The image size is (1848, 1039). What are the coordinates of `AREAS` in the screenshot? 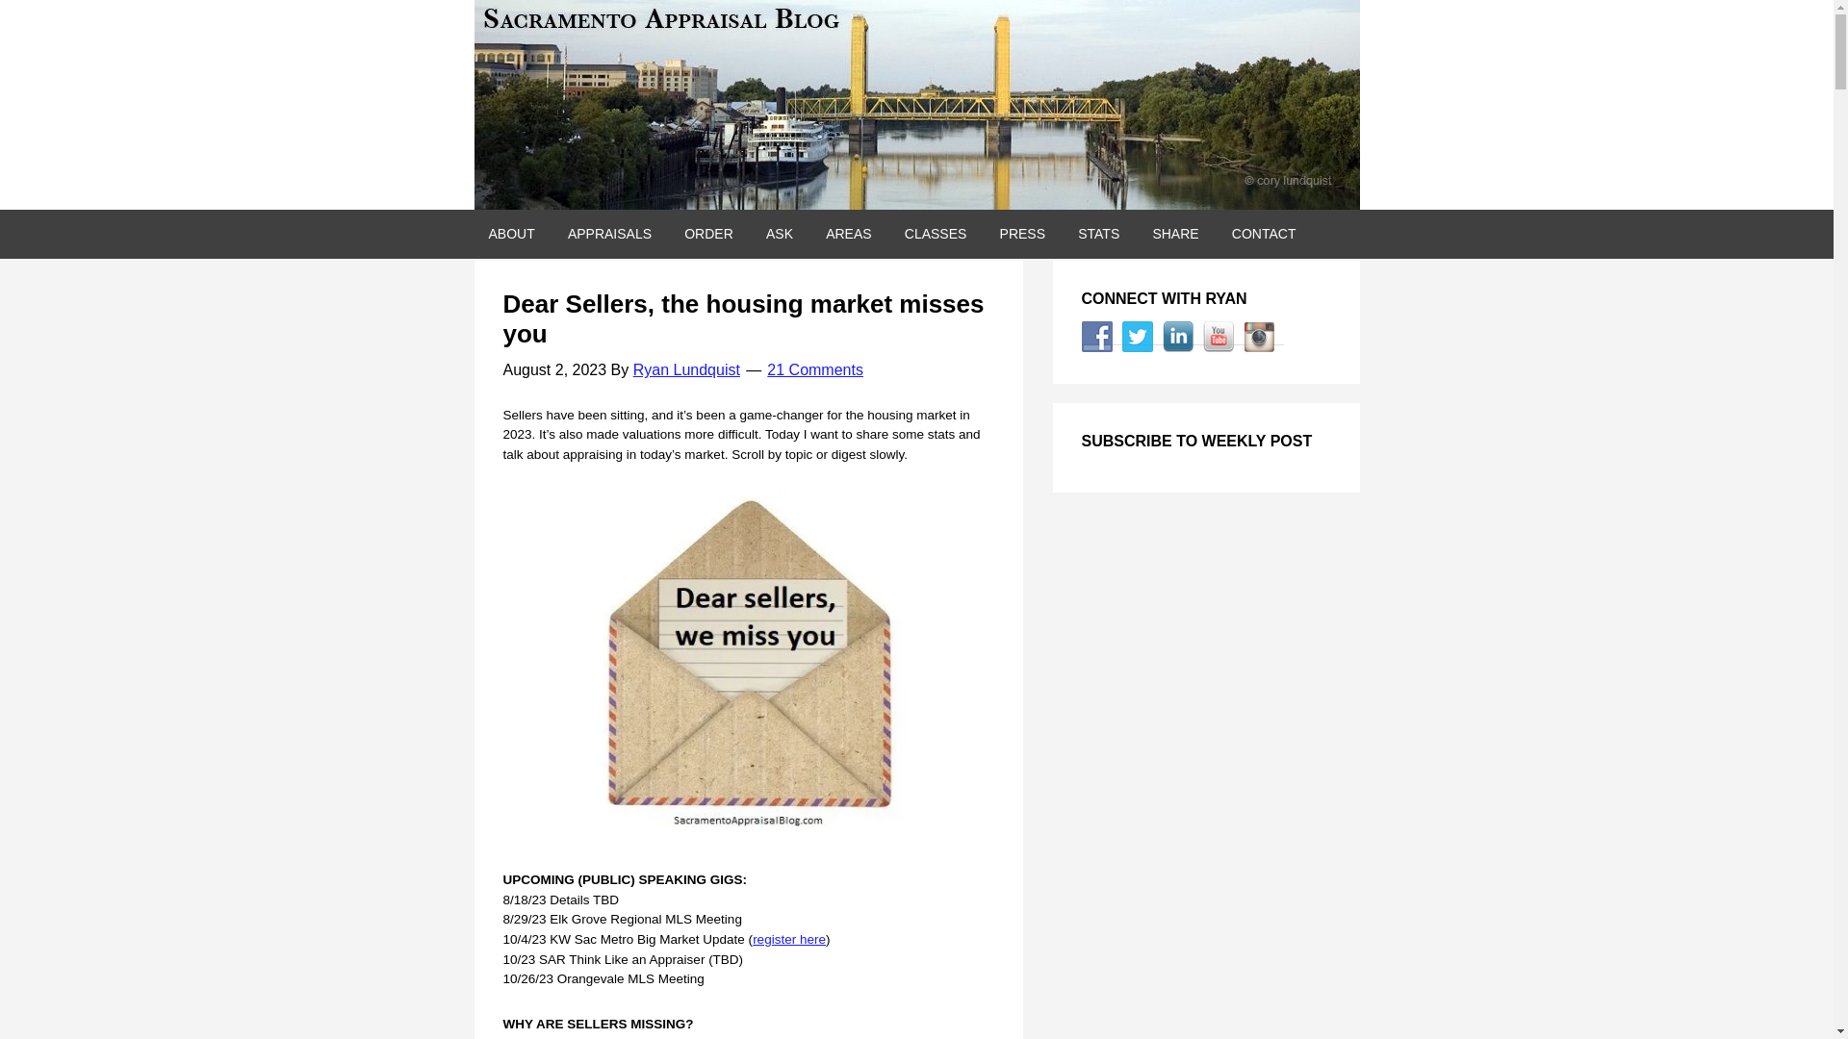 It's located at (847, 234).